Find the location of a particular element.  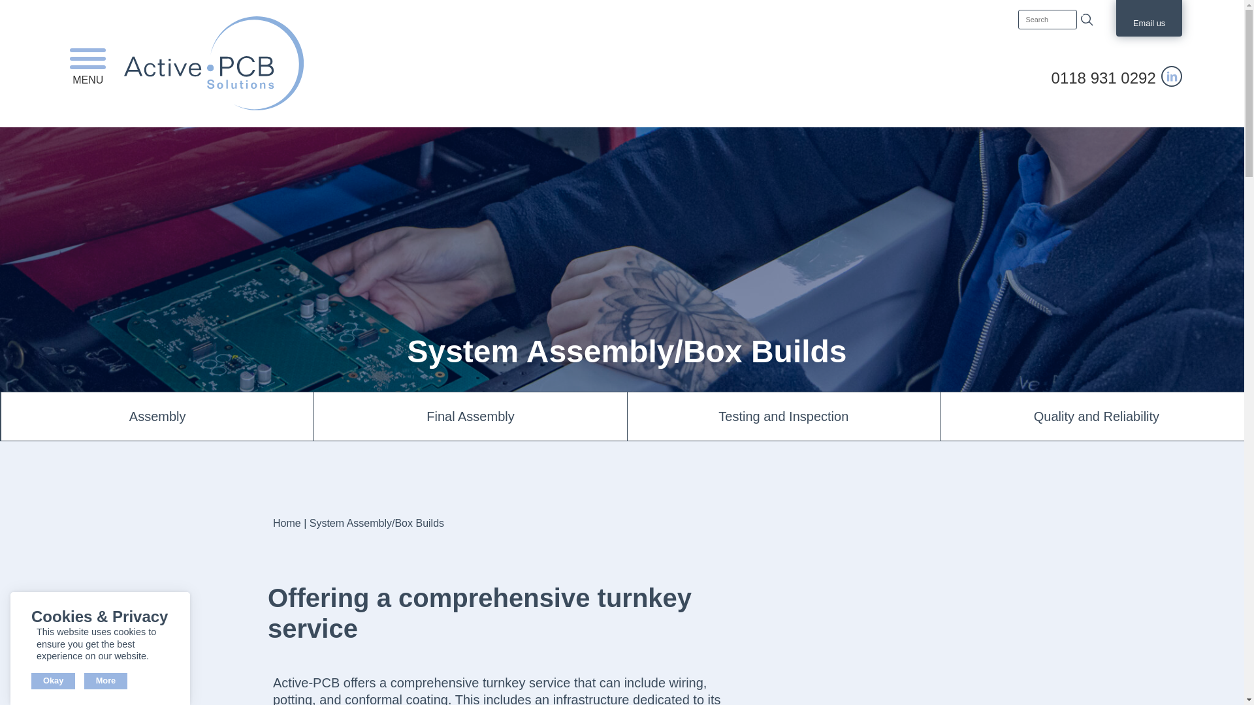

Home is located at coordinates (287, 523).